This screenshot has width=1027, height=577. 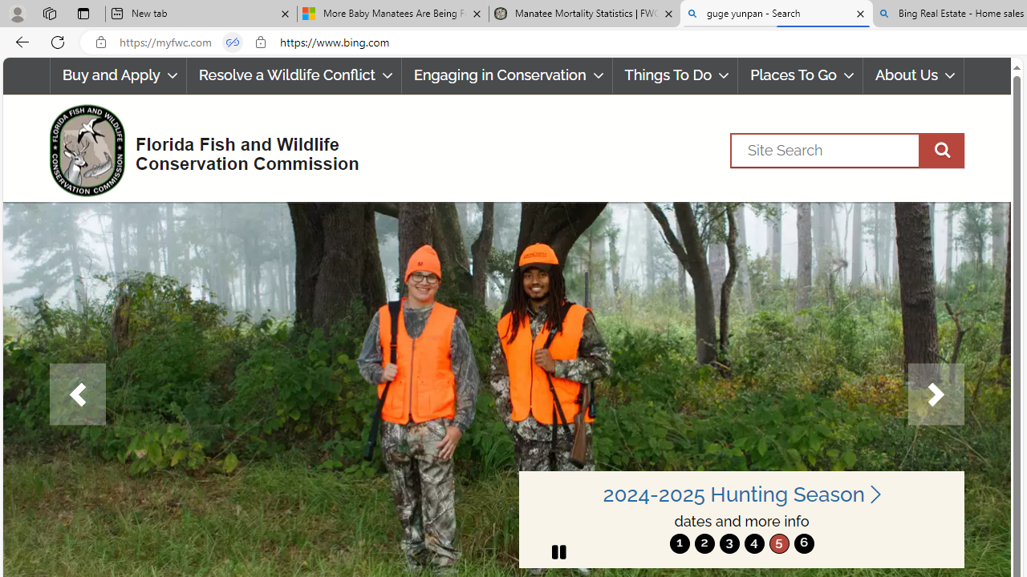 What do you see at coordinates (197, 149) in the screenshot?
I see `FWC Logo Florida Fish and Wildlife Conservation Commission` at bounding box center [197, 149].